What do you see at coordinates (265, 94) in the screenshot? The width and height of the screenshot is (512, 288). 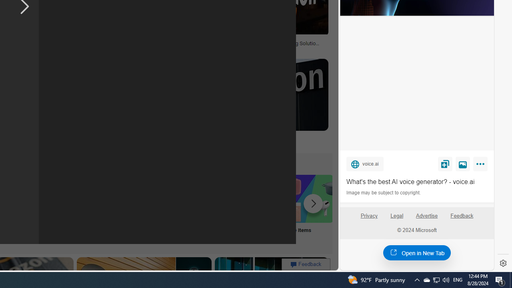 I see `Image result for amazon` at bounding box center [265, 94].